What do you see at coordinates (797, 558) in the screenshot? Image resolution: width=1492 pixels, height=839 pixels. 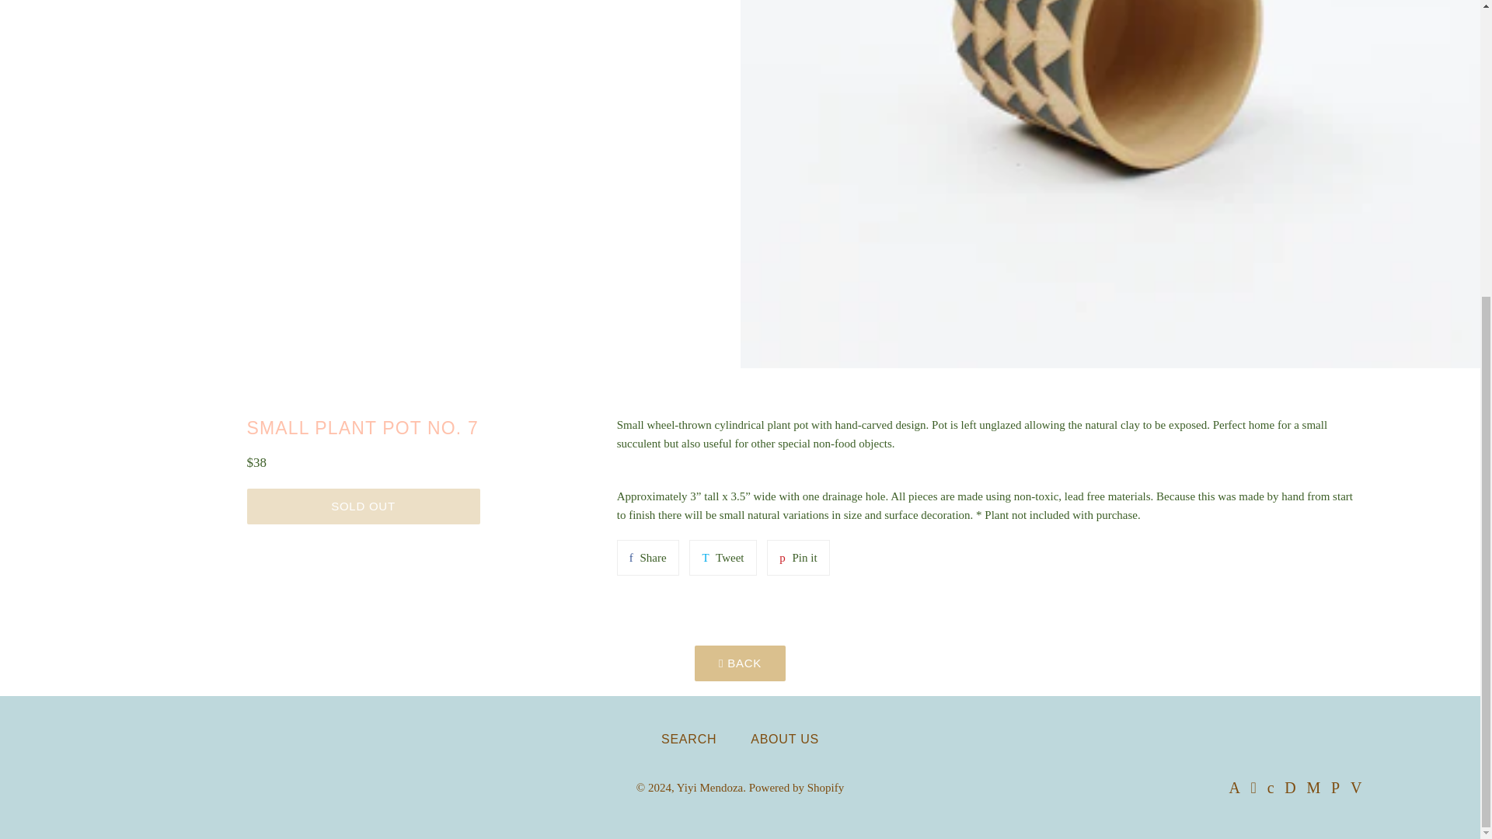 I see `Yiyi Mendoza` at bounding box center [797, 558].